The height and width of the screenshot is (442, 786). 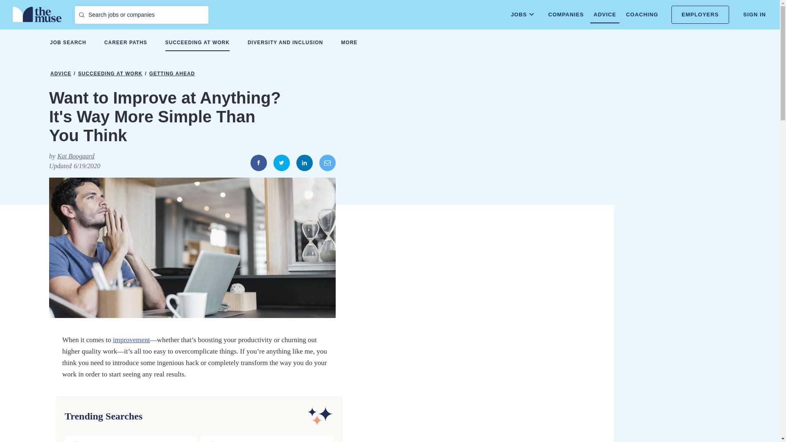 What do you see at coordinates (566, 15) in the screenshot?
I see `COMPANIES` at bounding box center [566, 15].